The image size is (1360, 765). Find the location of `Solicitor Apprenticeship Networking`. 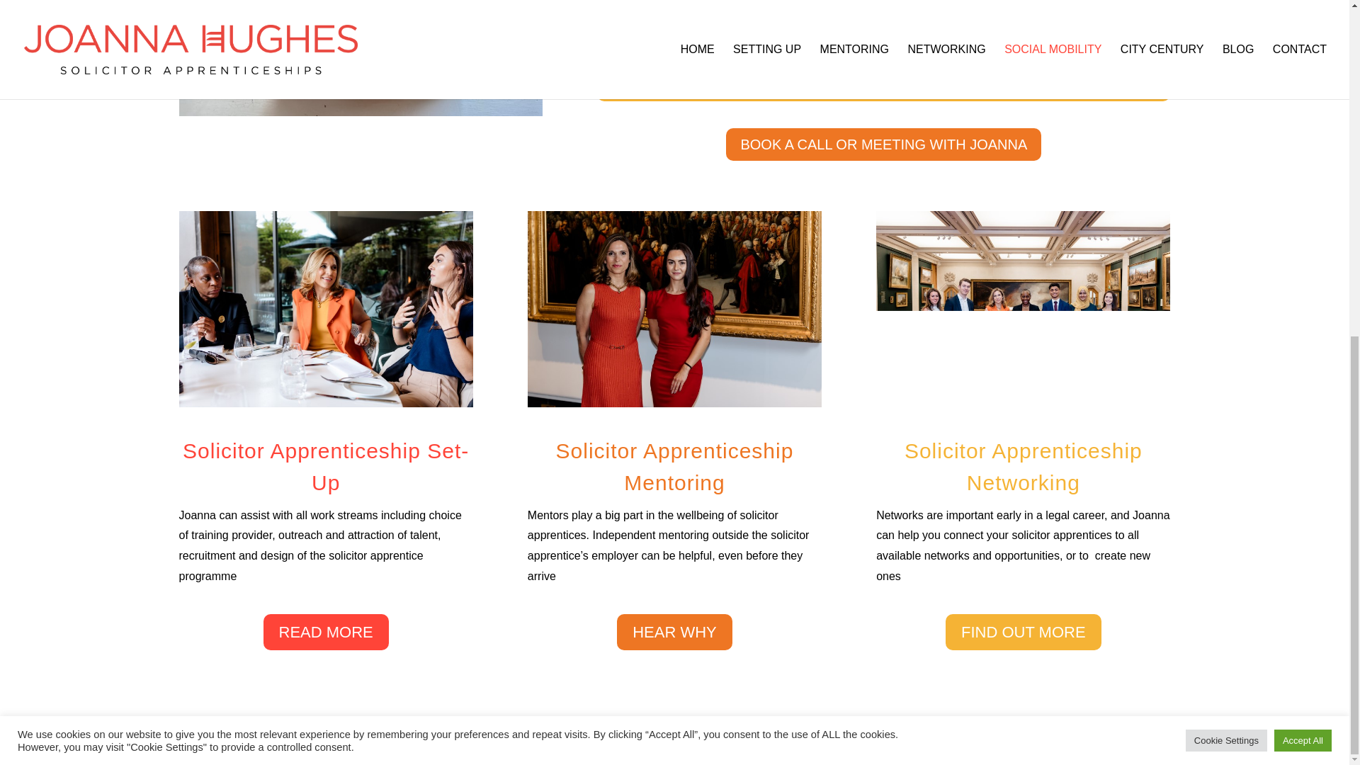

Solicitor Apprenticeship Networking is located at coordinates (1023, 309).